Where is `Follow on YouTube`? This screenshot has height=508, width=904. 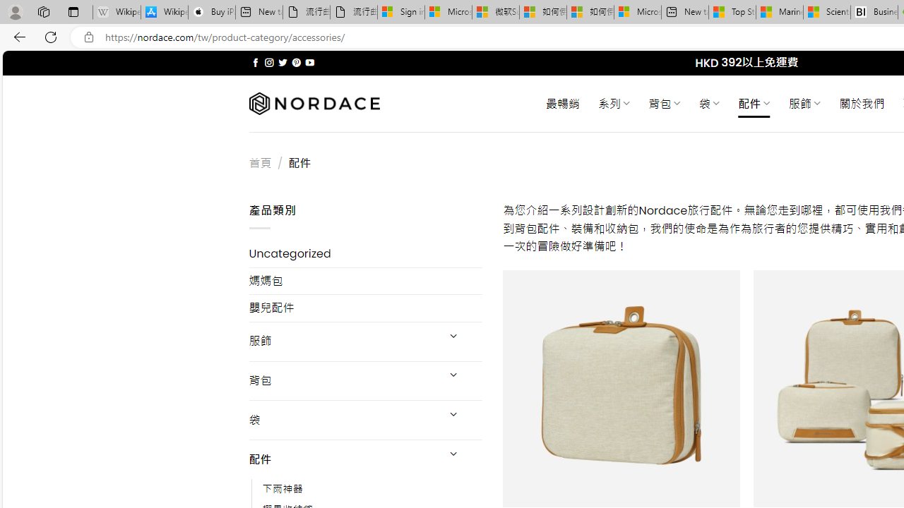
Follow on YouTube is located at coordinates (309, 62).